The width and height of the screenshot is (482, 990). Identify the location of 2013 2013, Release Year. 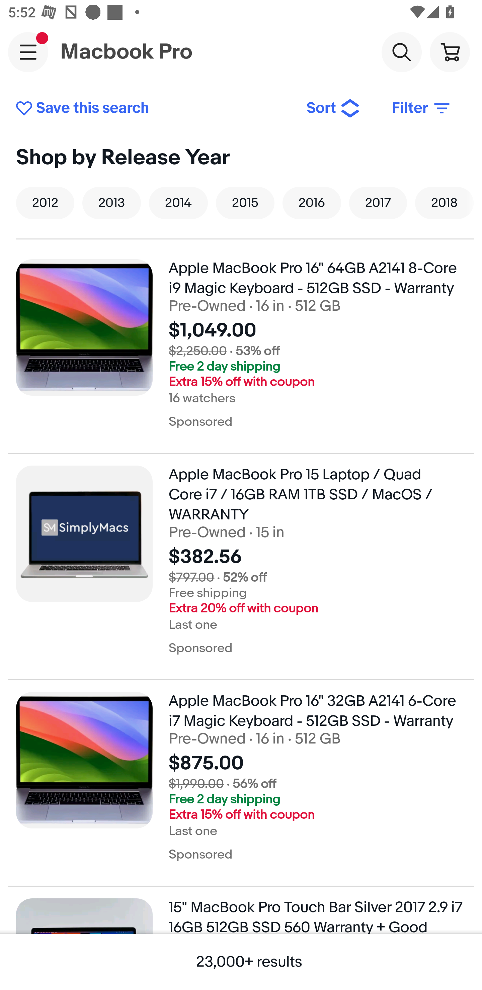
(111, 203).